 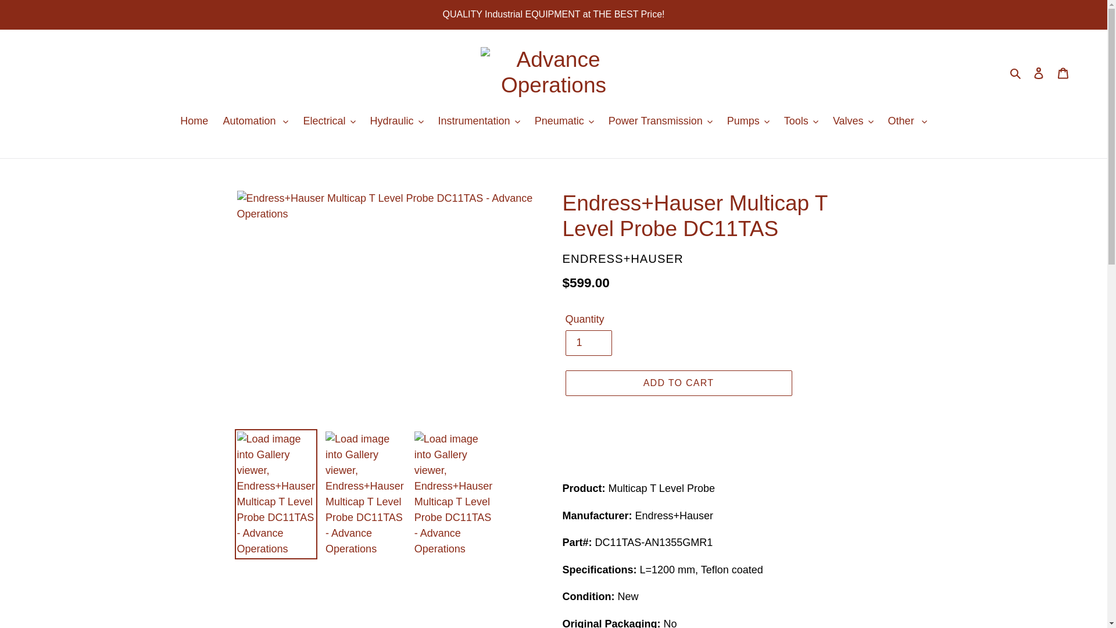 I want to click on Tools, so click(x=801, y=122).